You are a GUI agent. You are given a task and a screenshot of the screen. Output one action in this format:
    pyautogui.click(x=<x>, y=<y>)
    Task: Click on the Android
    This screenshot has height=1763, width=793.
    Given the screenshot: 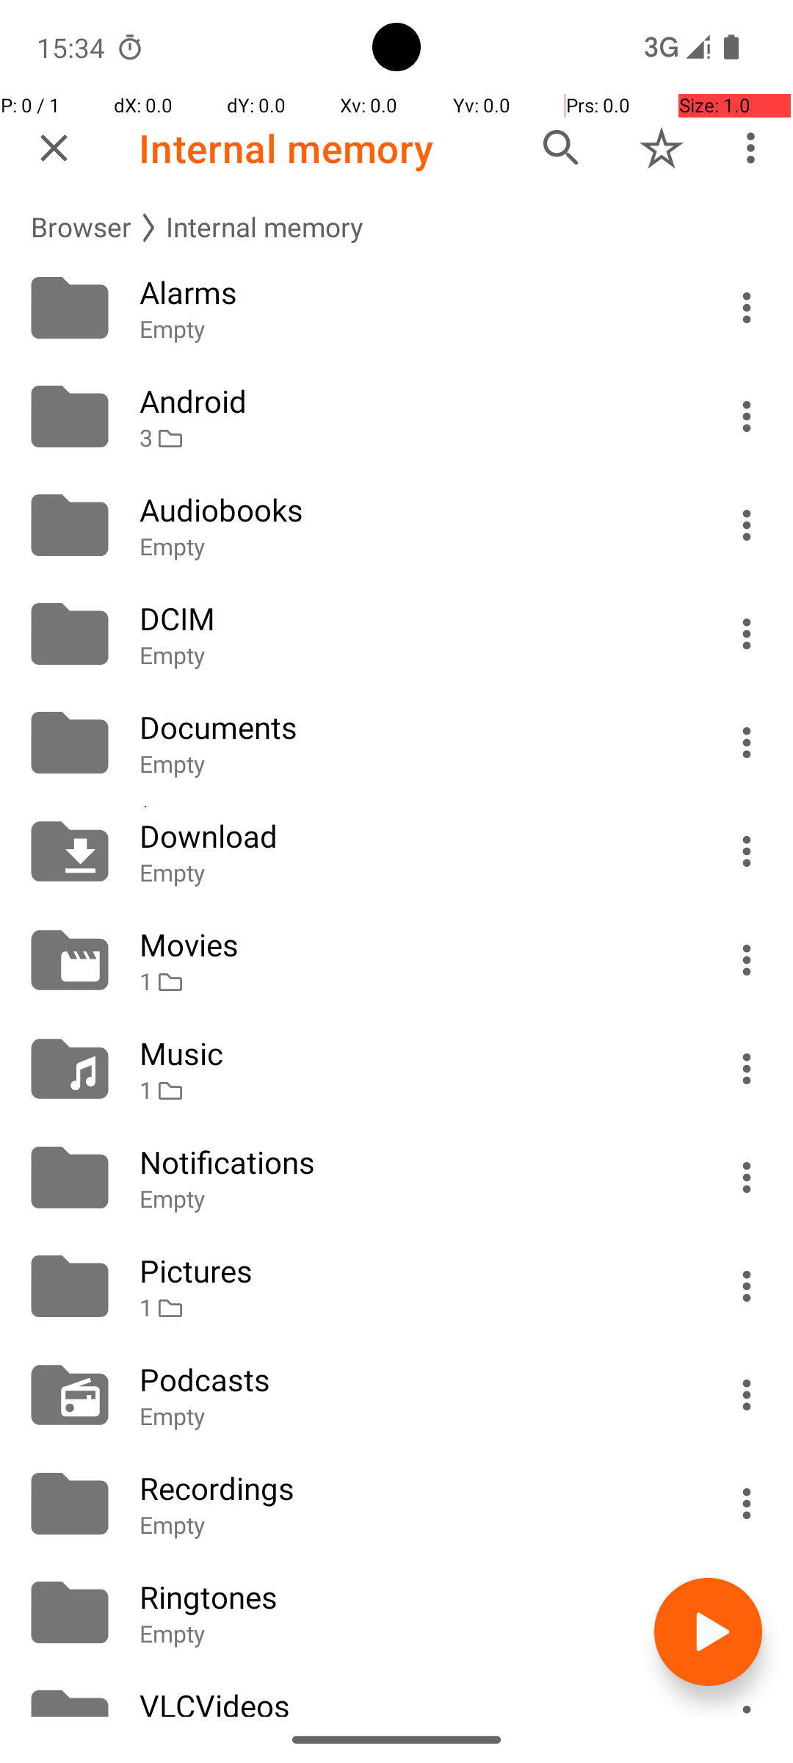 What is the action you would take?
    pyautogui.click(x=413, y=401)
    